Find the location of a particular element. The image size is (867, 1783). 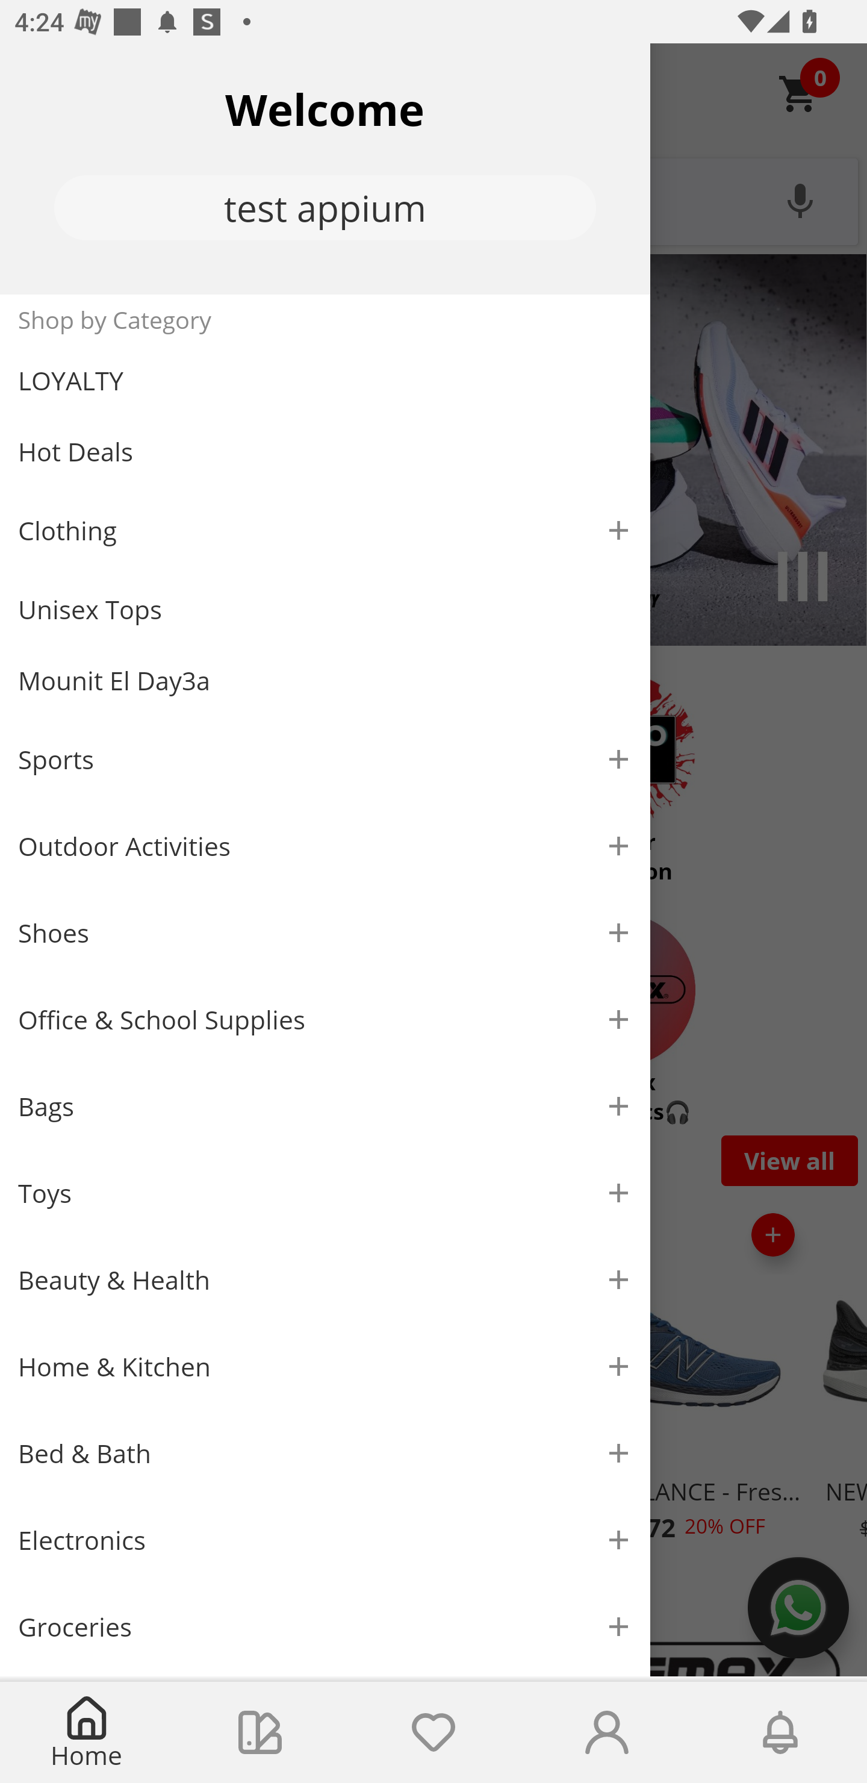

Unisex Tops is located at coordinates (325, 610).